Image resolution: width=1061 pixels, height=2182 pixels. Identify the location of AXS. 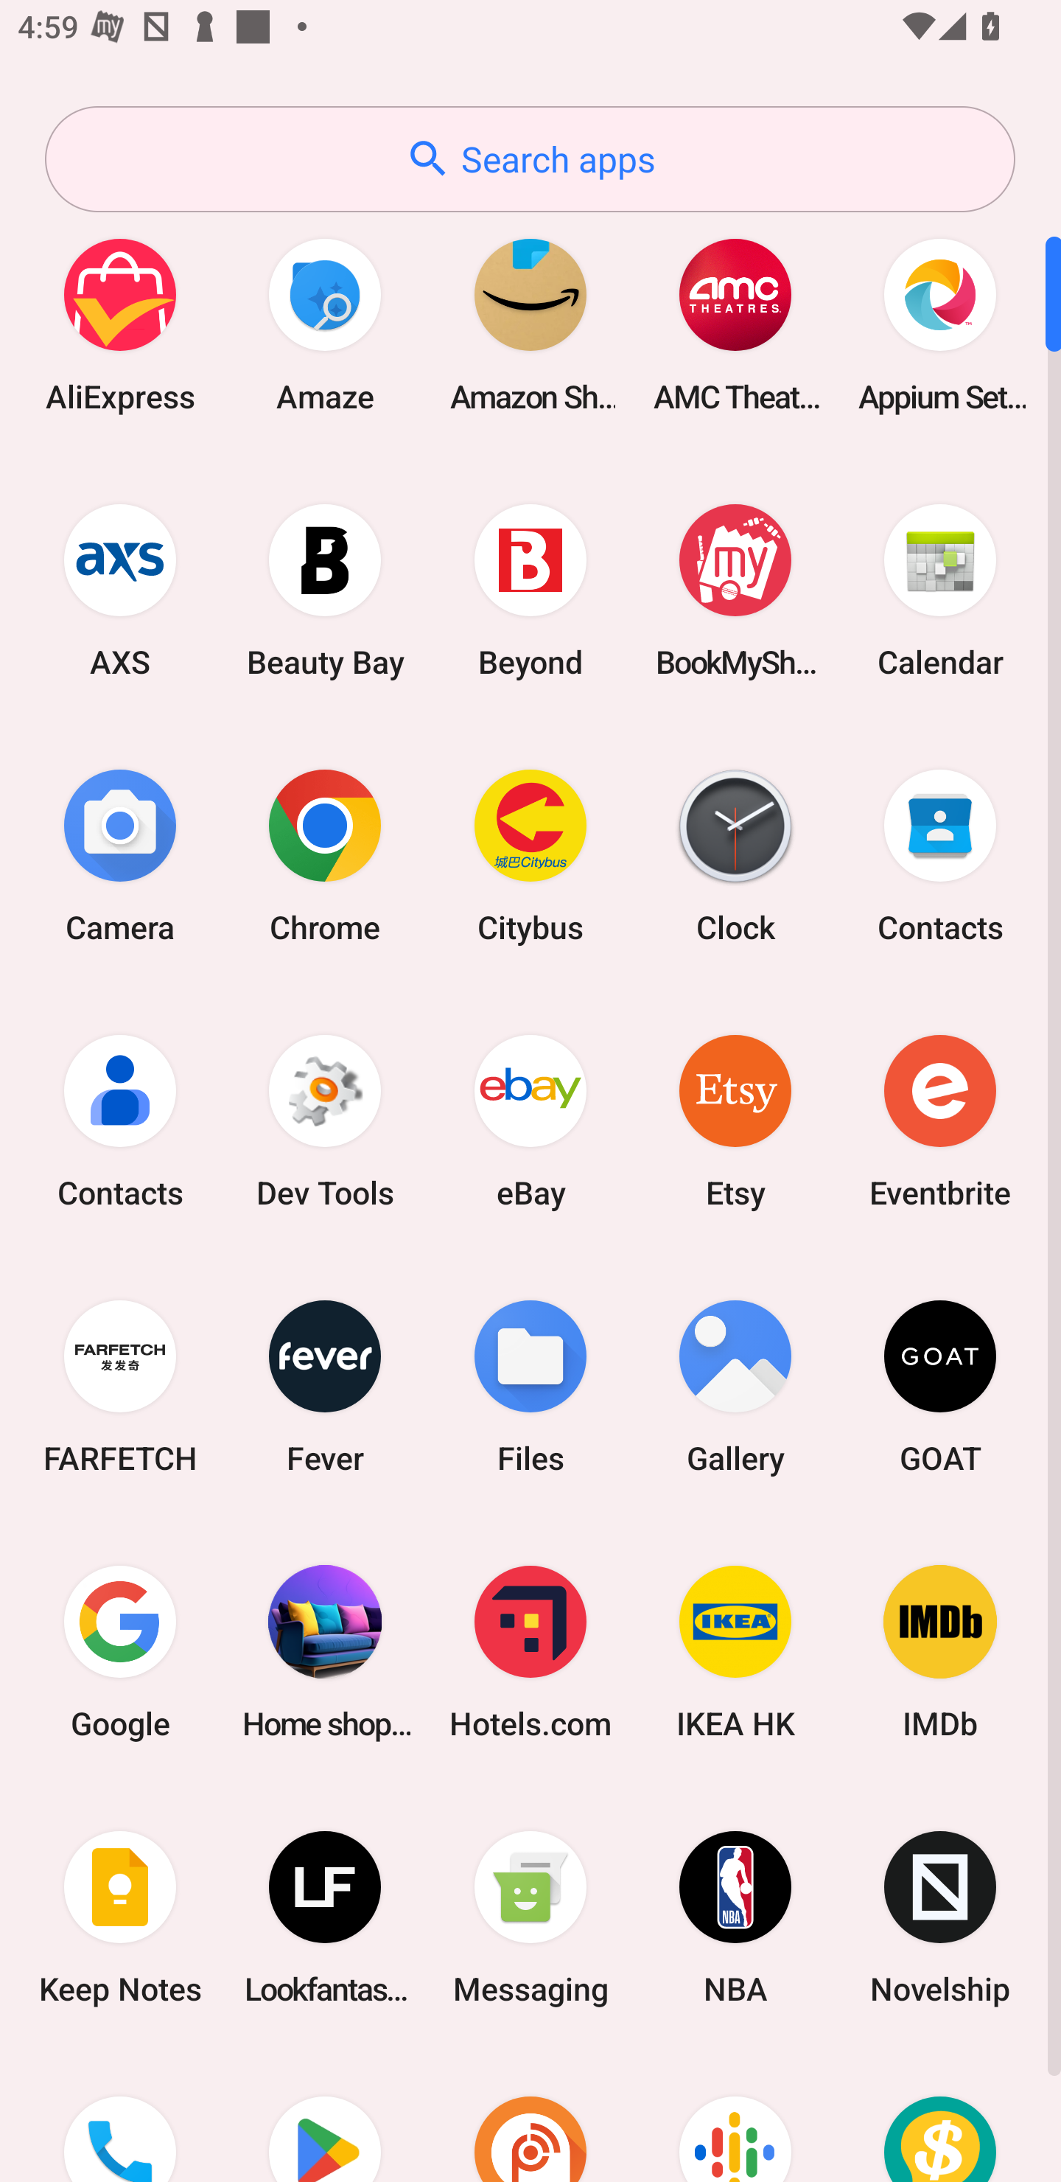
(120, 590).